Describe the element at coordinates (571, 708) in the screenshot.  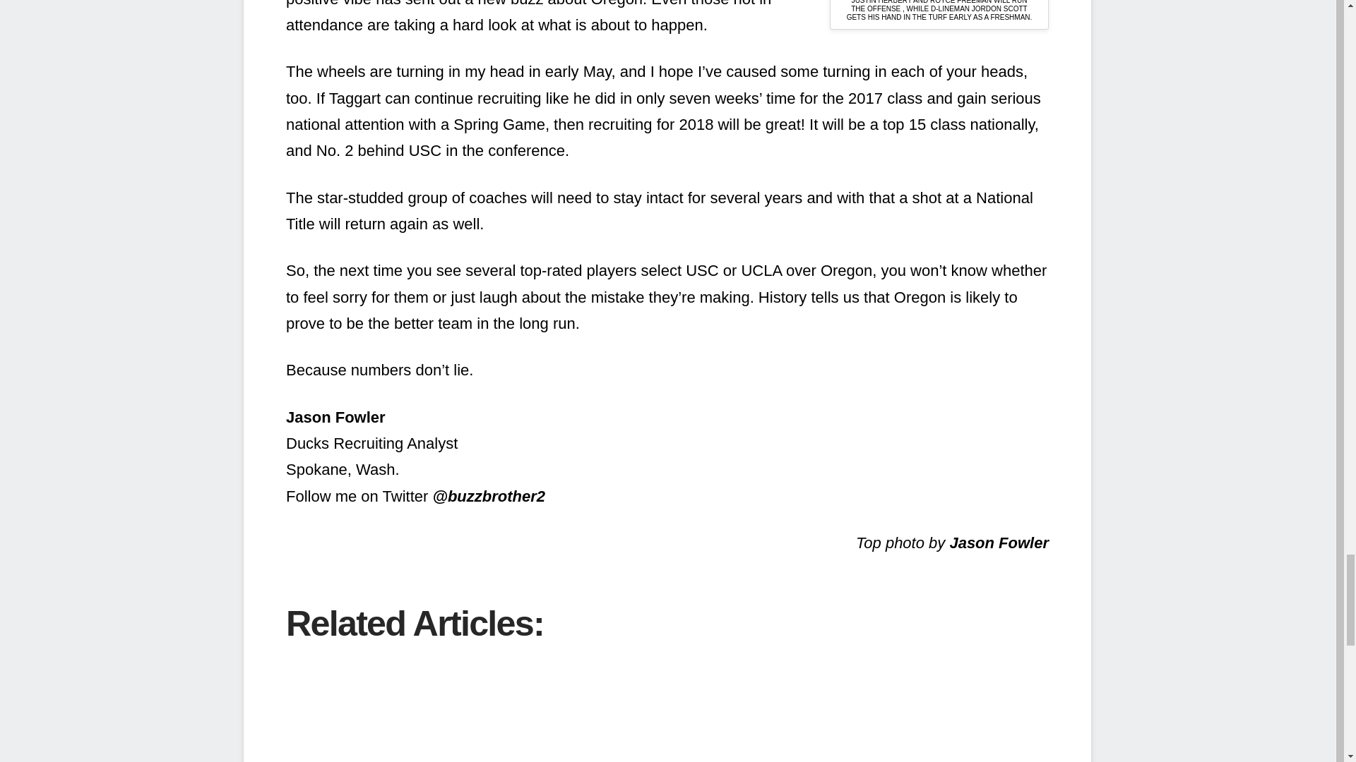
I see `Oregon's NLI Signing Day Could be Insane` at that location.